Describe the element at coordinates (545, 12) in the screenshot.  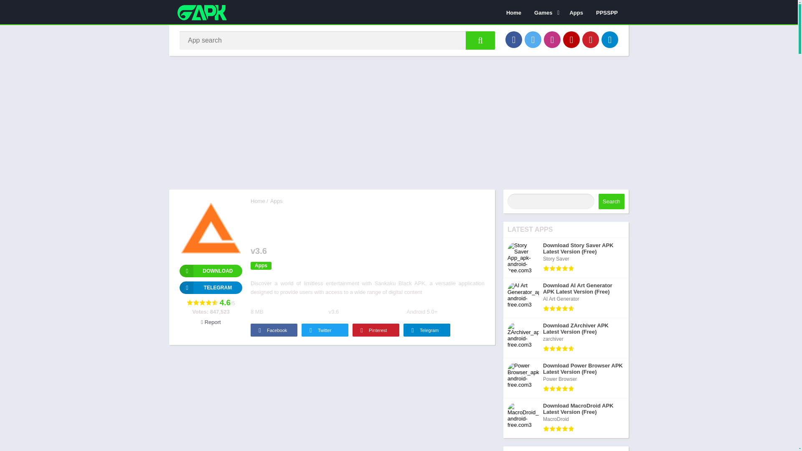
I see `Games` at that location.